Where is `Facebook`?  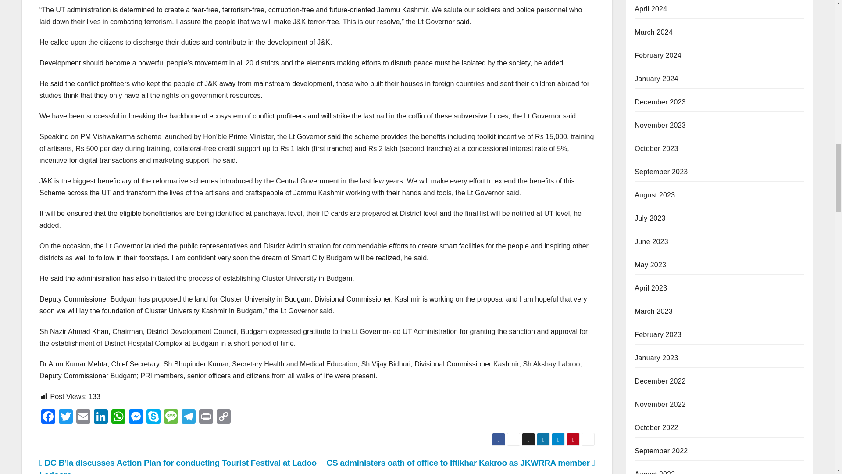 Facebook is located at coordinates (48, 417).